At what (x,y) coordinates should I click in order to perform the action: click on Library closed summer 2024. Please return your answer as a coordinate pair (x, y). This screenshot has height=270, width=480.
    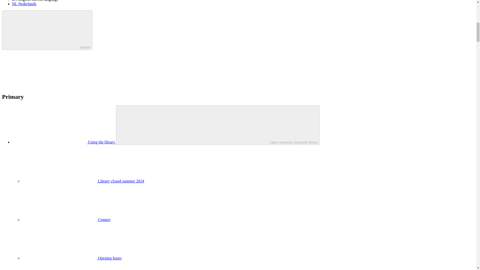
    Looking at the image, I should click on (83, 181).